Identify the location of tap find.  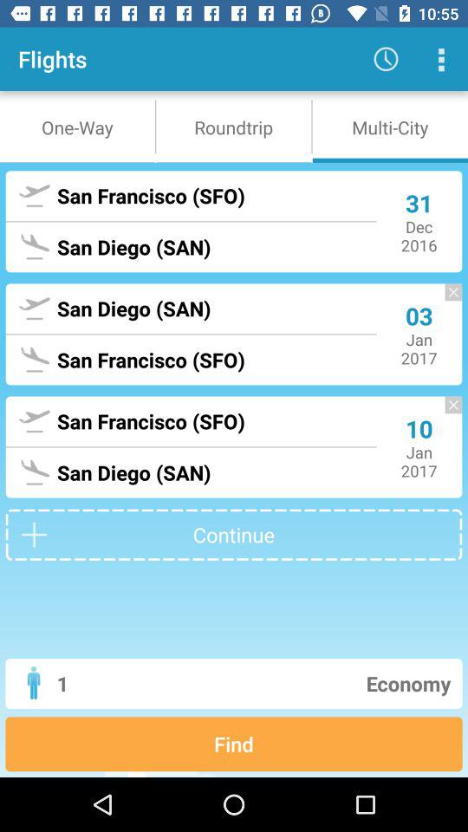
(234, 744).